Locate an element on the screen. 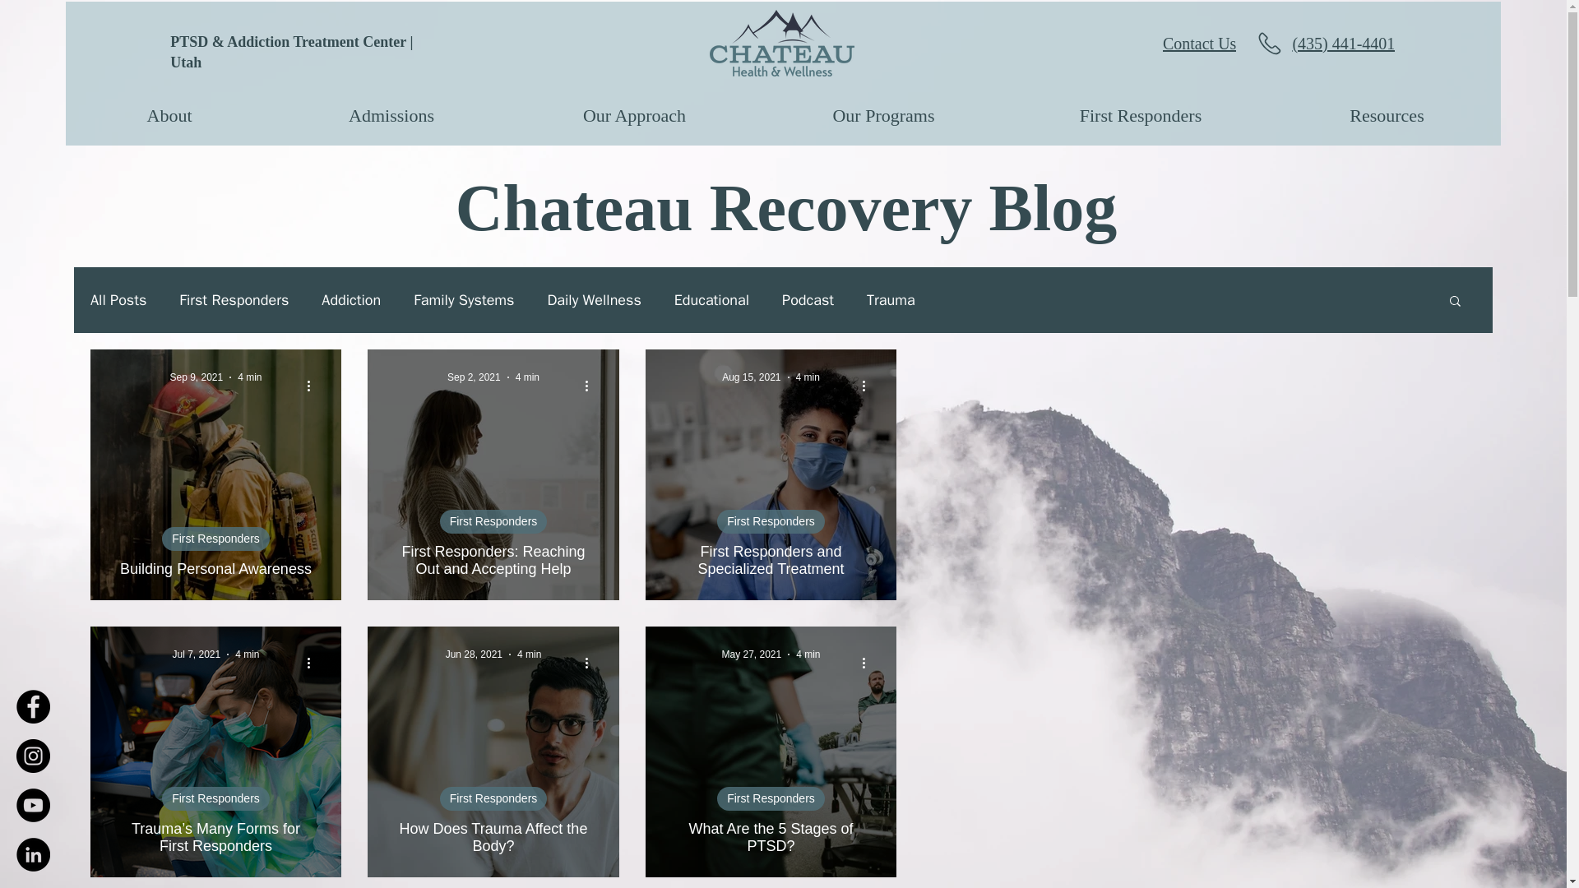 The image size is (1579, 888). May 27, 2021 is located at coordinates (752, 654).